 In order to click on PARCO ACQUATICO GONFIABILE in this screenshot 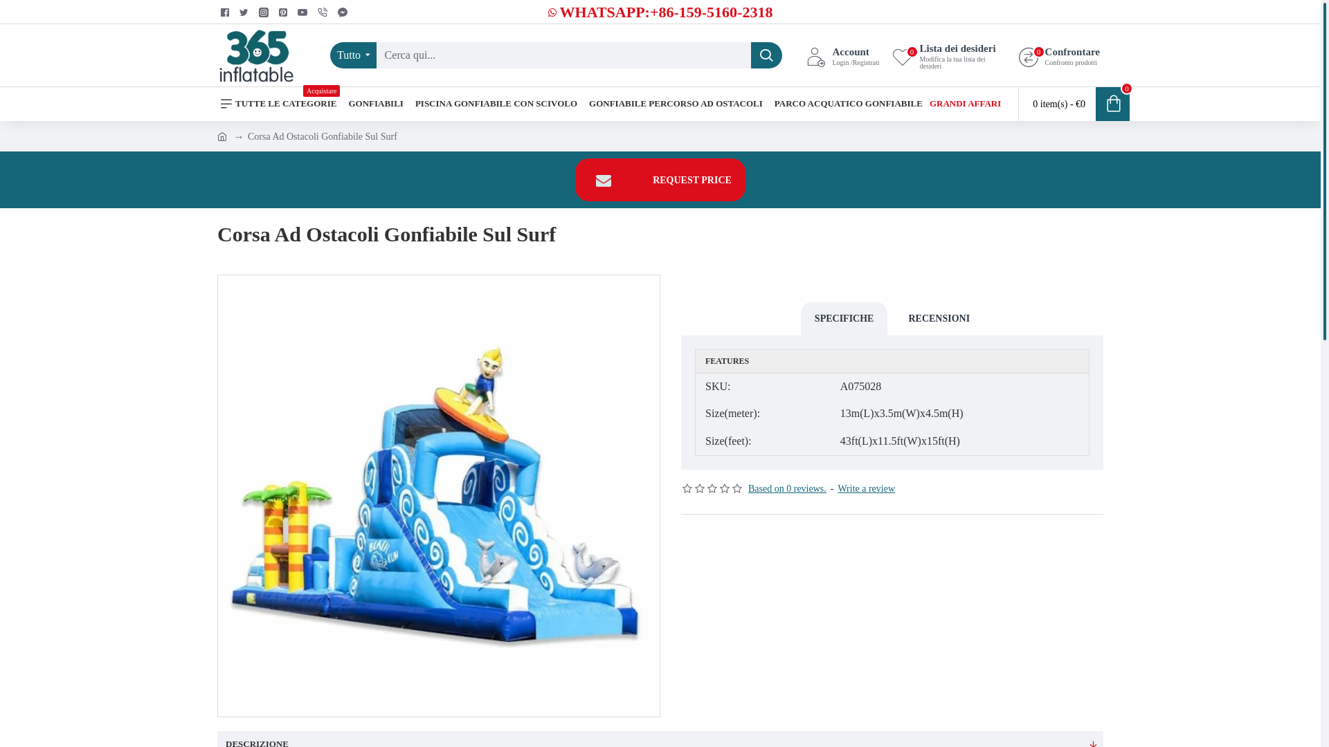, I will do `click(849, 104)`.